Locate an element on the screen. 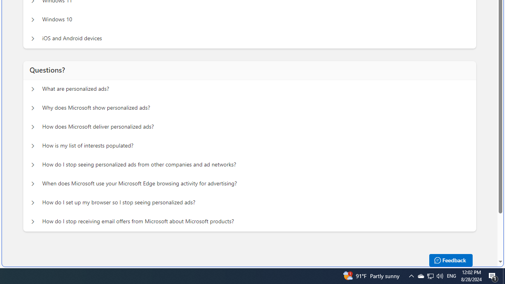 Image resolution: width=505 pixels, height=284 pixels. Questions? How does Microsoft deliver personalized ads? is located at coordinates (32, 127).